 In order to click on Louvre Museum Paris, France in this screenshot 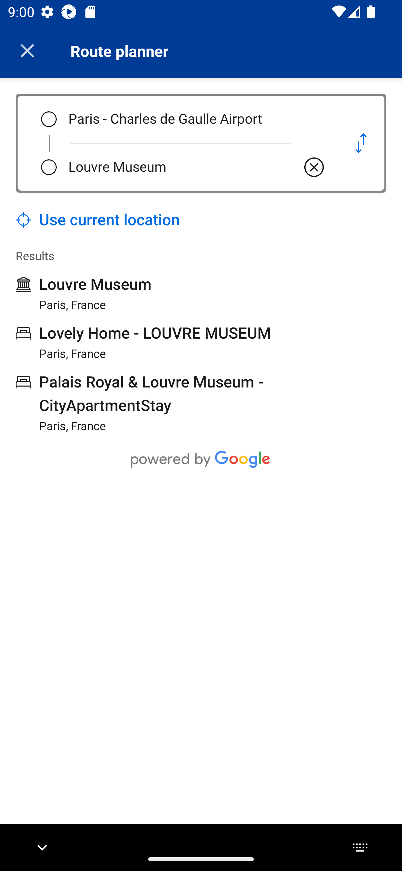, I will do `click(84, 293)`.